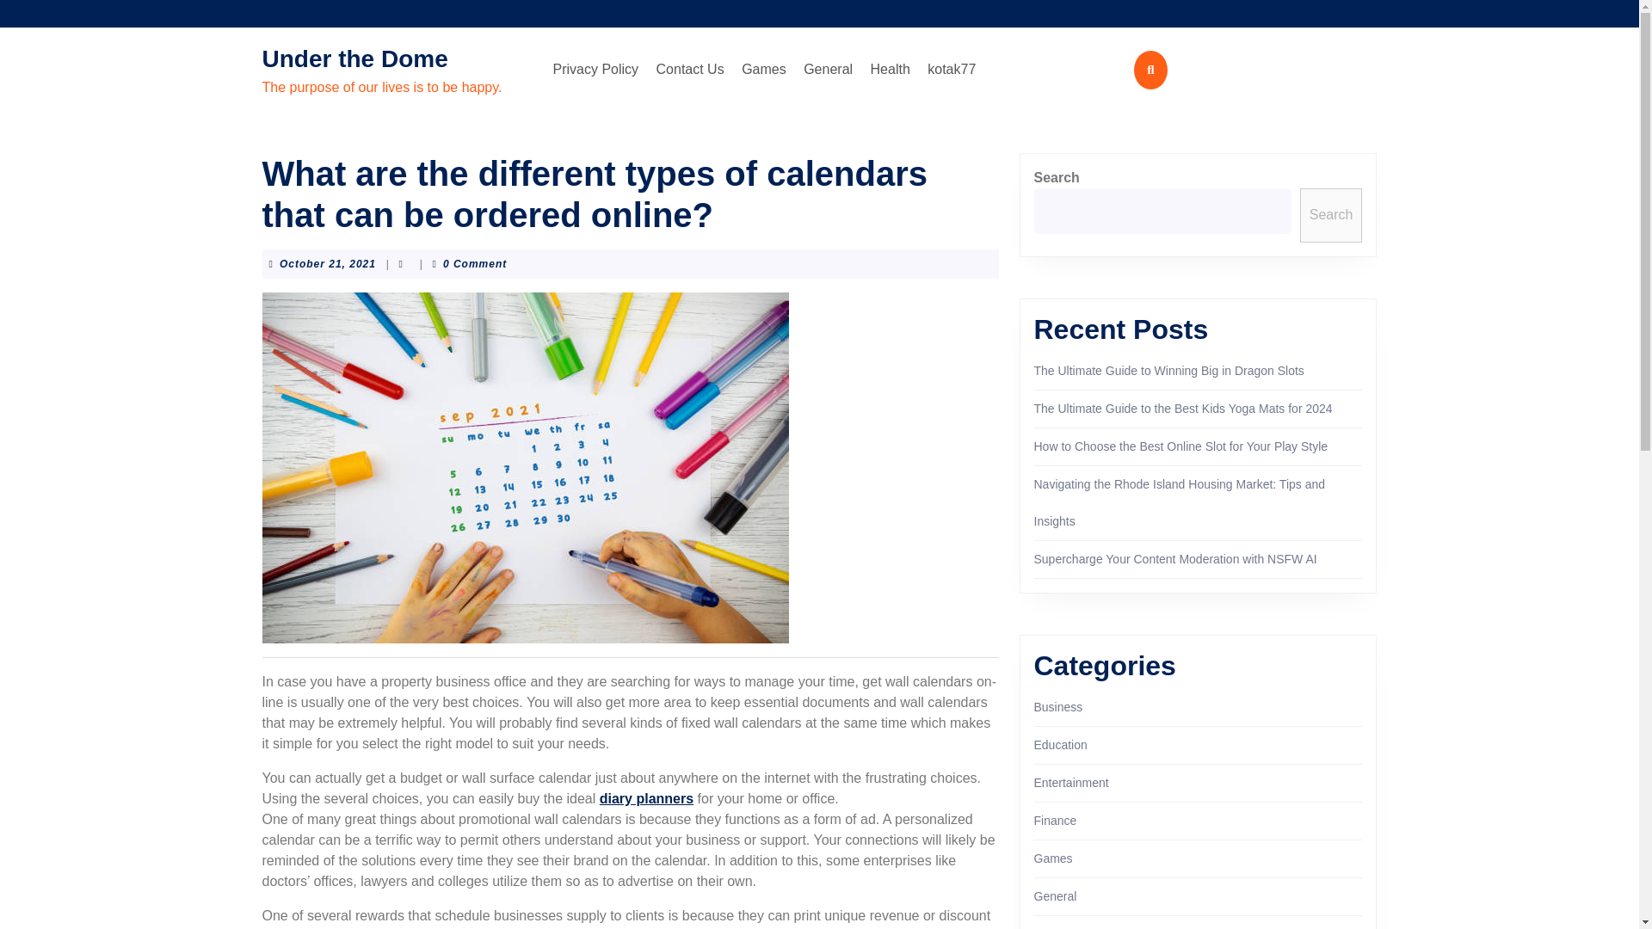 This screenshot has width=1652, height=929. Describe the element at coordinates (1060, 744) in the screenshot. I see `Education` at that location.